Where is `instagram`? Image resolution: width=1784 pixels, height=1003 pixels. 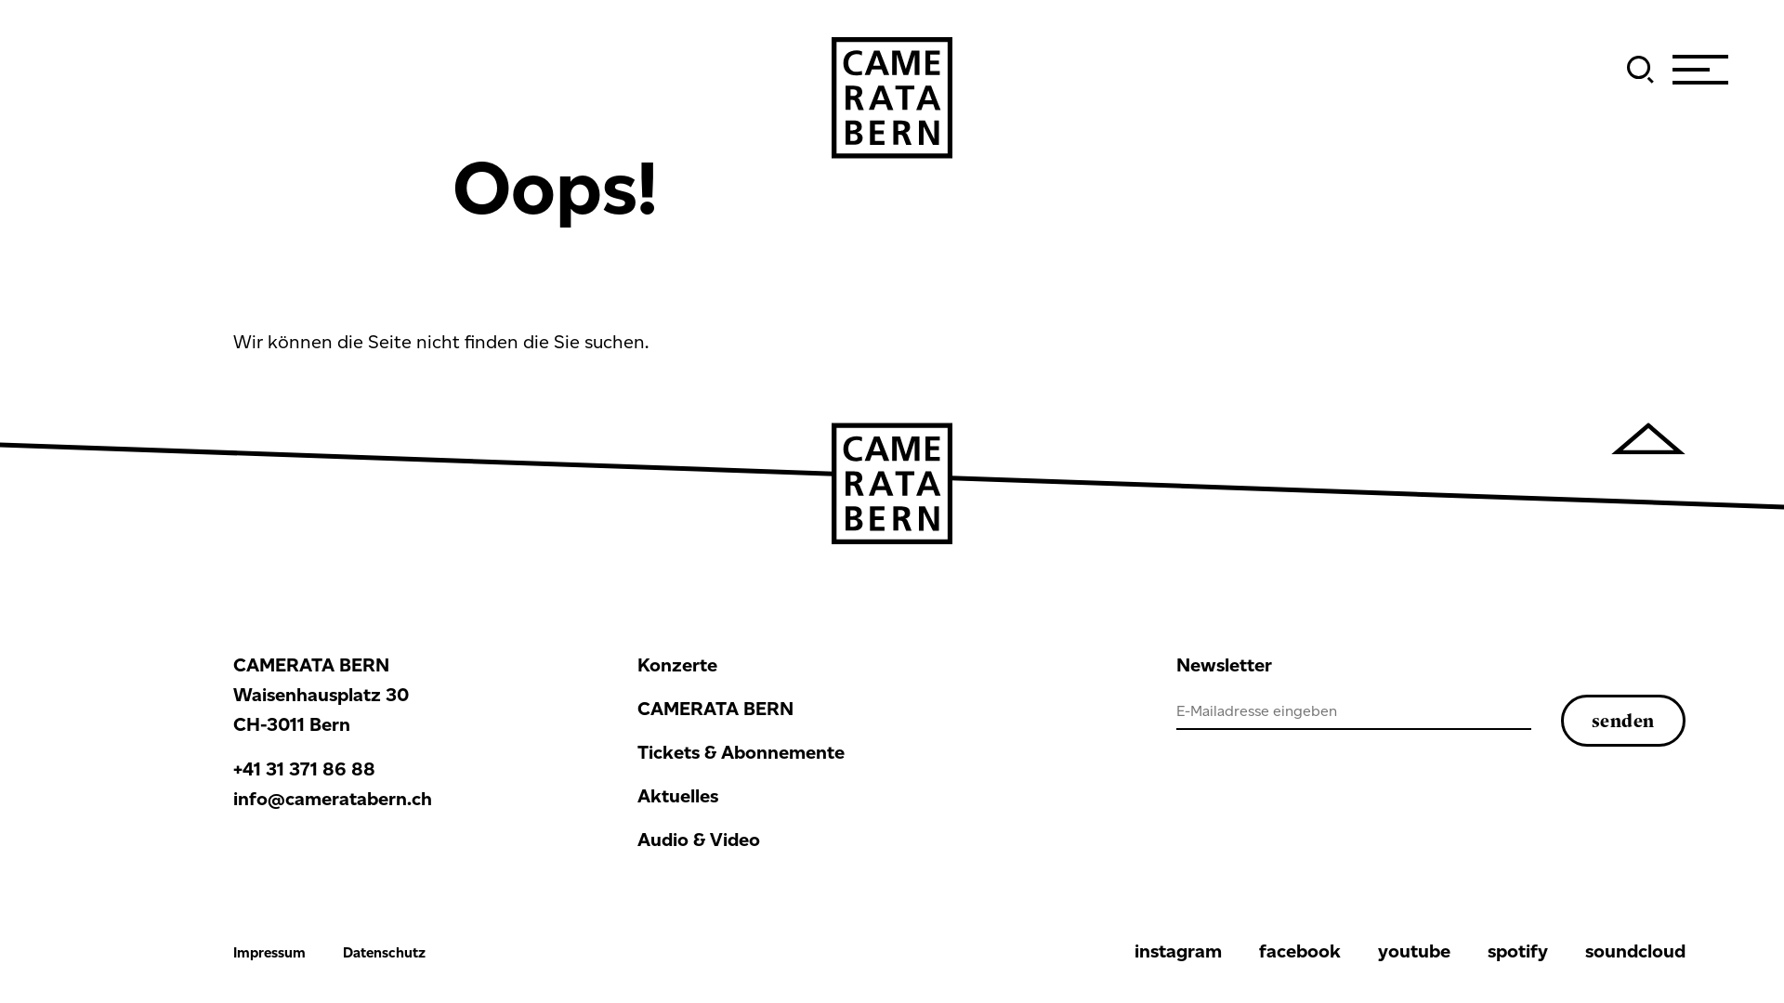
instagram is located at coordinates (1178, 951).